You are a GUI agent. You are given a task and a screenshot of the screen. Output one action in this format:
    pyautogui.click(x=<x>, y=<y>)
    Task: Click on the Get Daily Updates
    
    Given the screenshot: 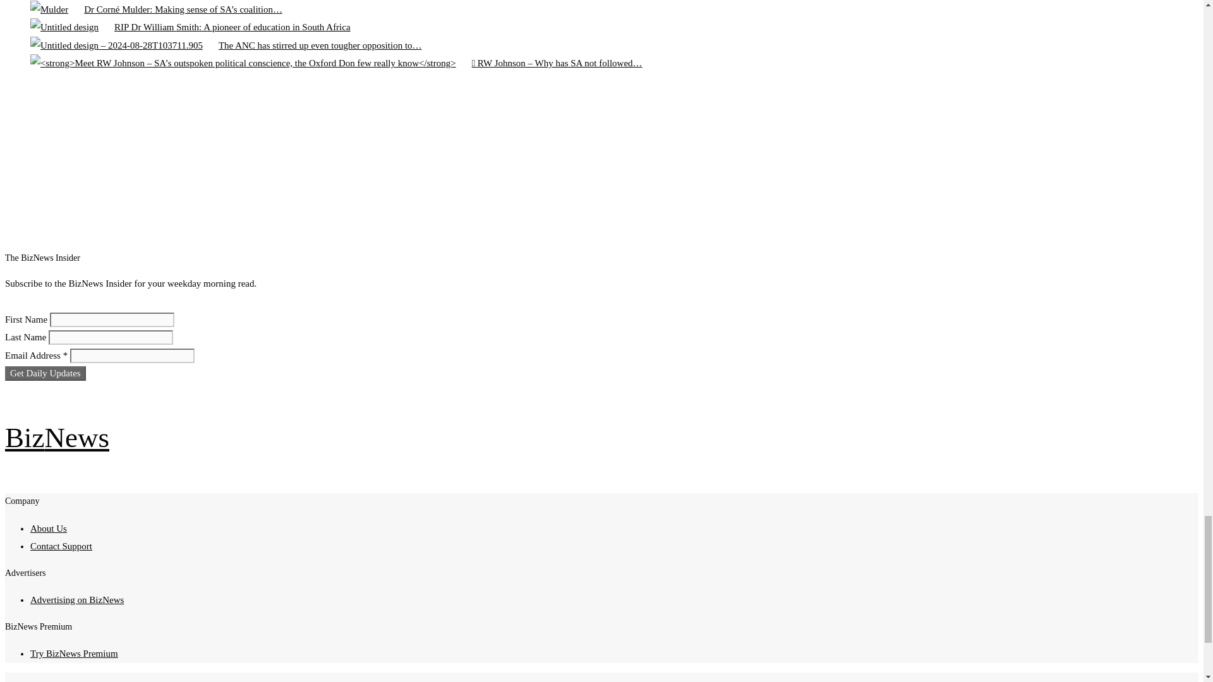 What is the action you would take?
    pyautogui.click(x=45, y=373)
    